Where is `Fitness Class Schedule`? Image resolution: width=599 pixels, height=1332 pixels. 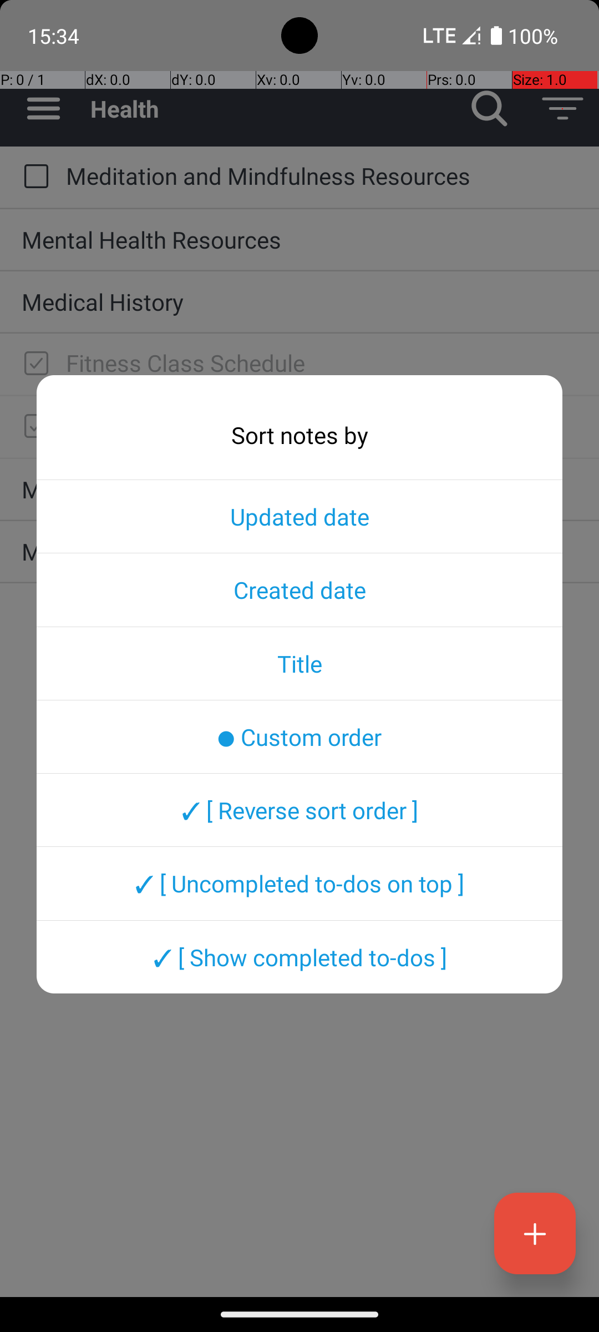 Fitness Class Schedule is located at coordinates (322, 363).